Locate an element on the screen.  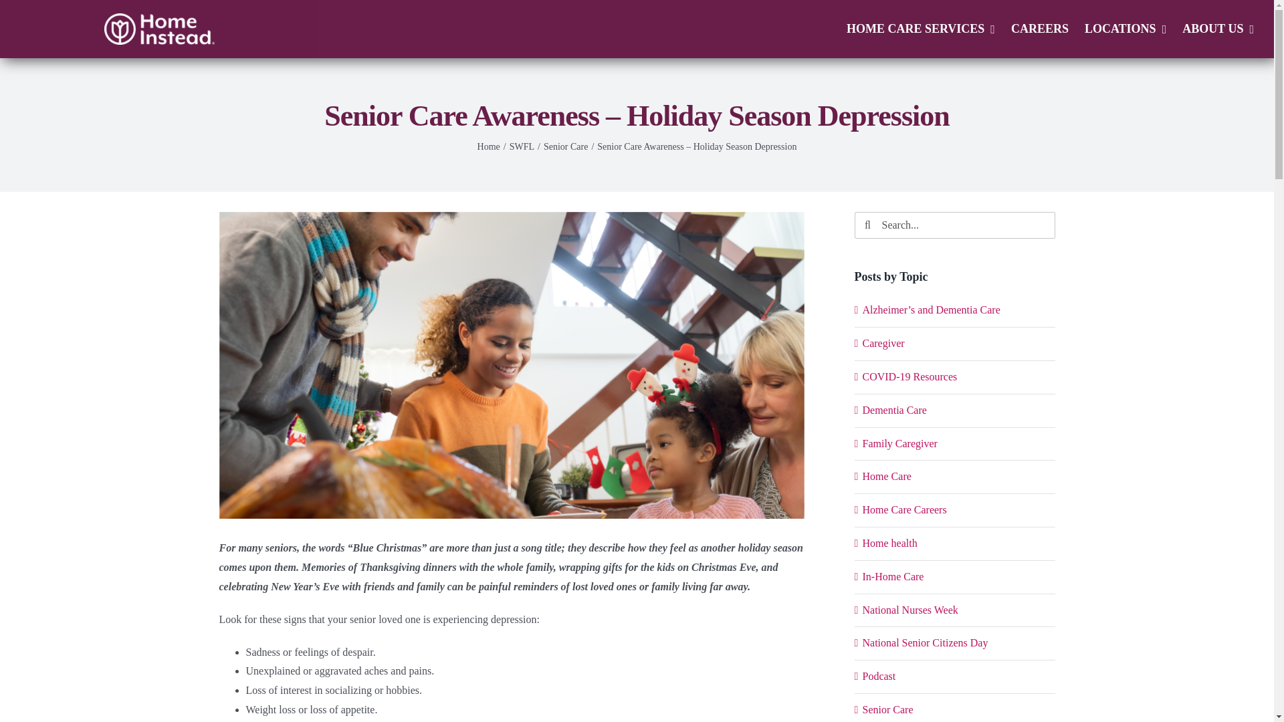
SWFL is located at coordinates (522, 146).